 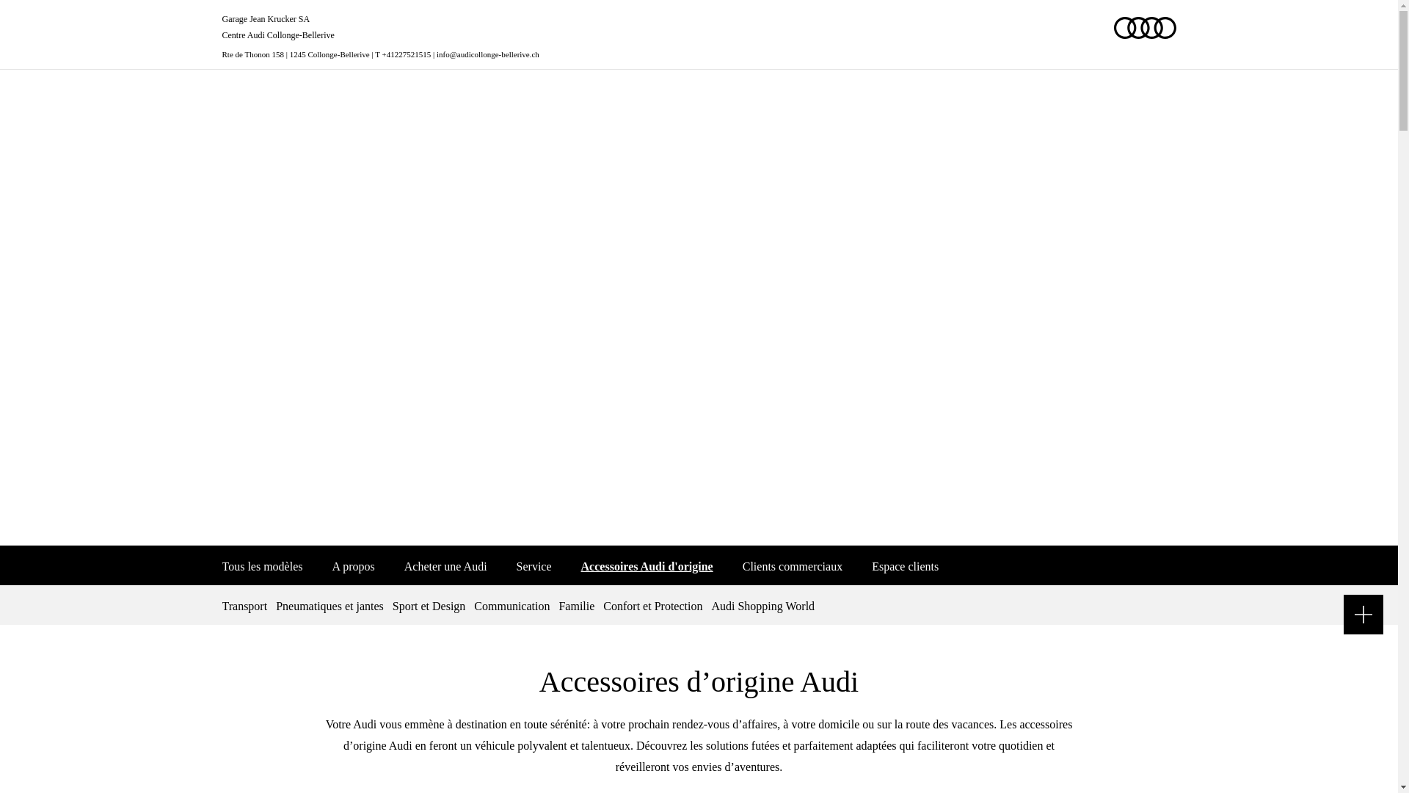 What do you see at coordinates (407, 54) in the screenshot?
I see `+41227521515` at bounding box center [407, 54].